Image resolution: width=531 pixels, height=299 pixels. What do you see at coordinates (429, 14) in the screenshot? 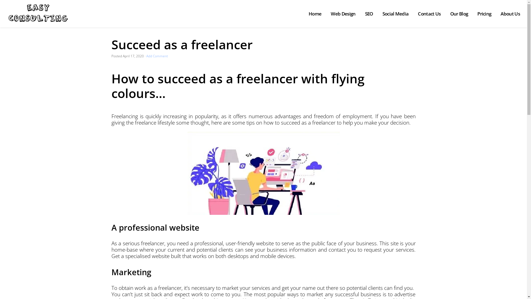
I see `Contact Us` at bounding box center [429, 14].